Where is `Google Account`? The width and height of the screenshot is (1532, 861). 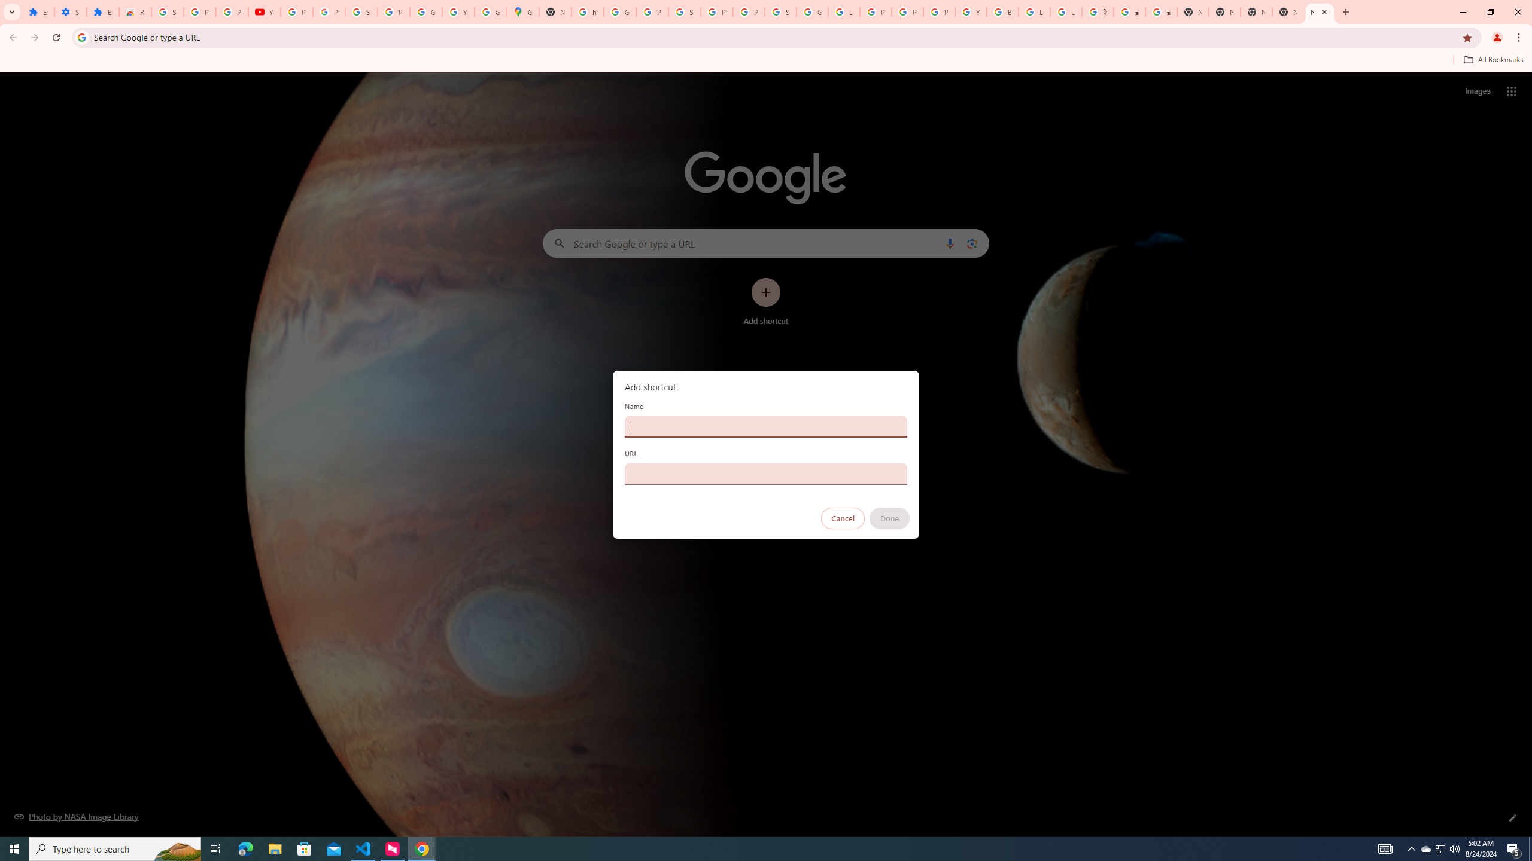 Google Account is located at coordinates (425, 12).